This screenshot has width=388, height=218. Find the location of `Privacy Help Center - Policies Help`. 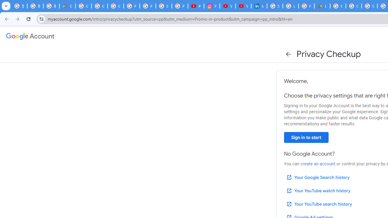

Privacy Help Center - Policies Help is located at coordinates (148, 6).